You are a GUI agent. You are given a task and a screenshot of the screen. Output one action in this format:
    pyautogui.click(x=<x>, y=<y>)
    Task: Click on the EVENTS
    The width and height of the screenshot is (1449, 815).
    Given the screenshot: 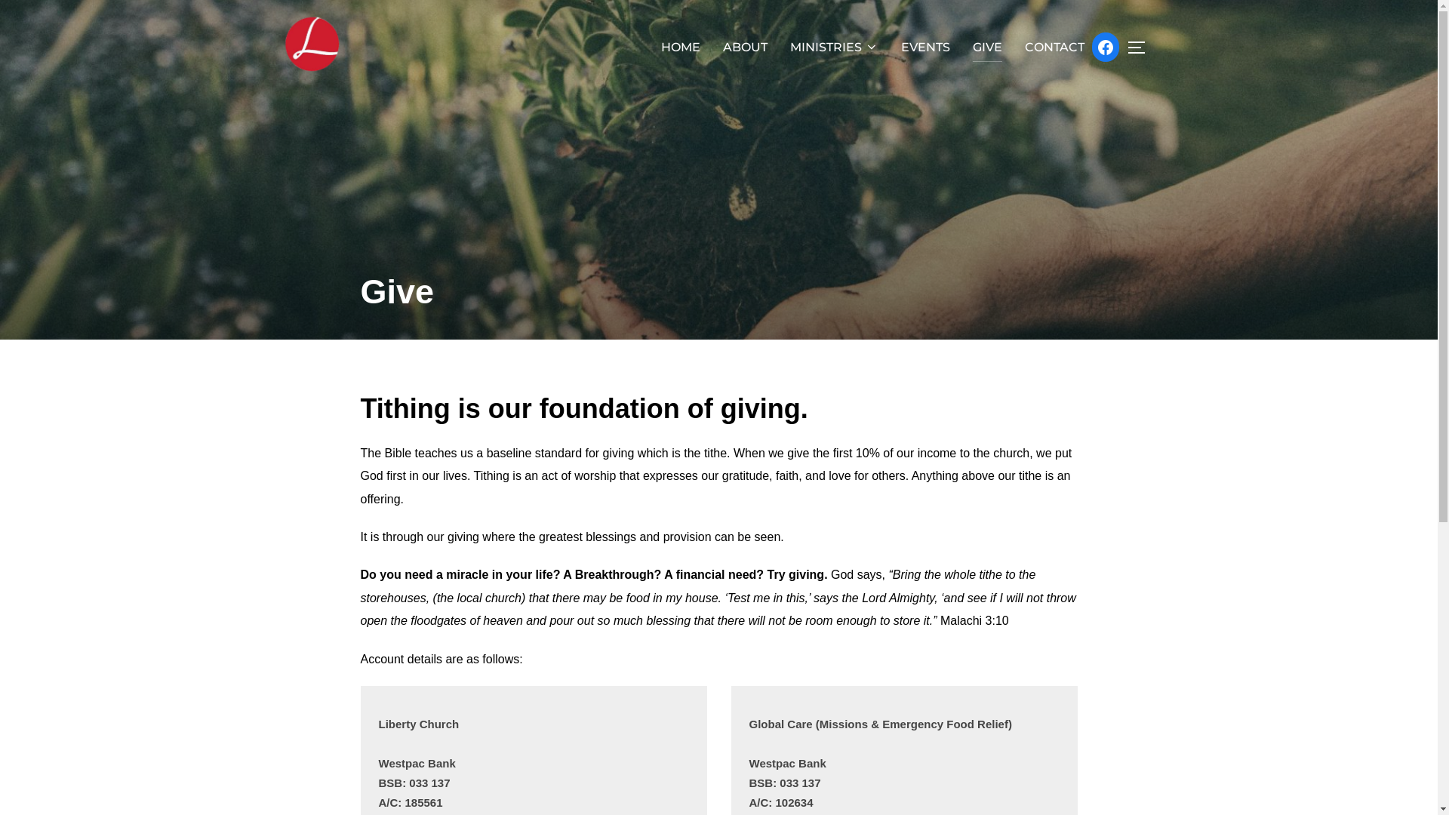 What is the action you would take?
    pyautogui.click(x=925, y=48)
    